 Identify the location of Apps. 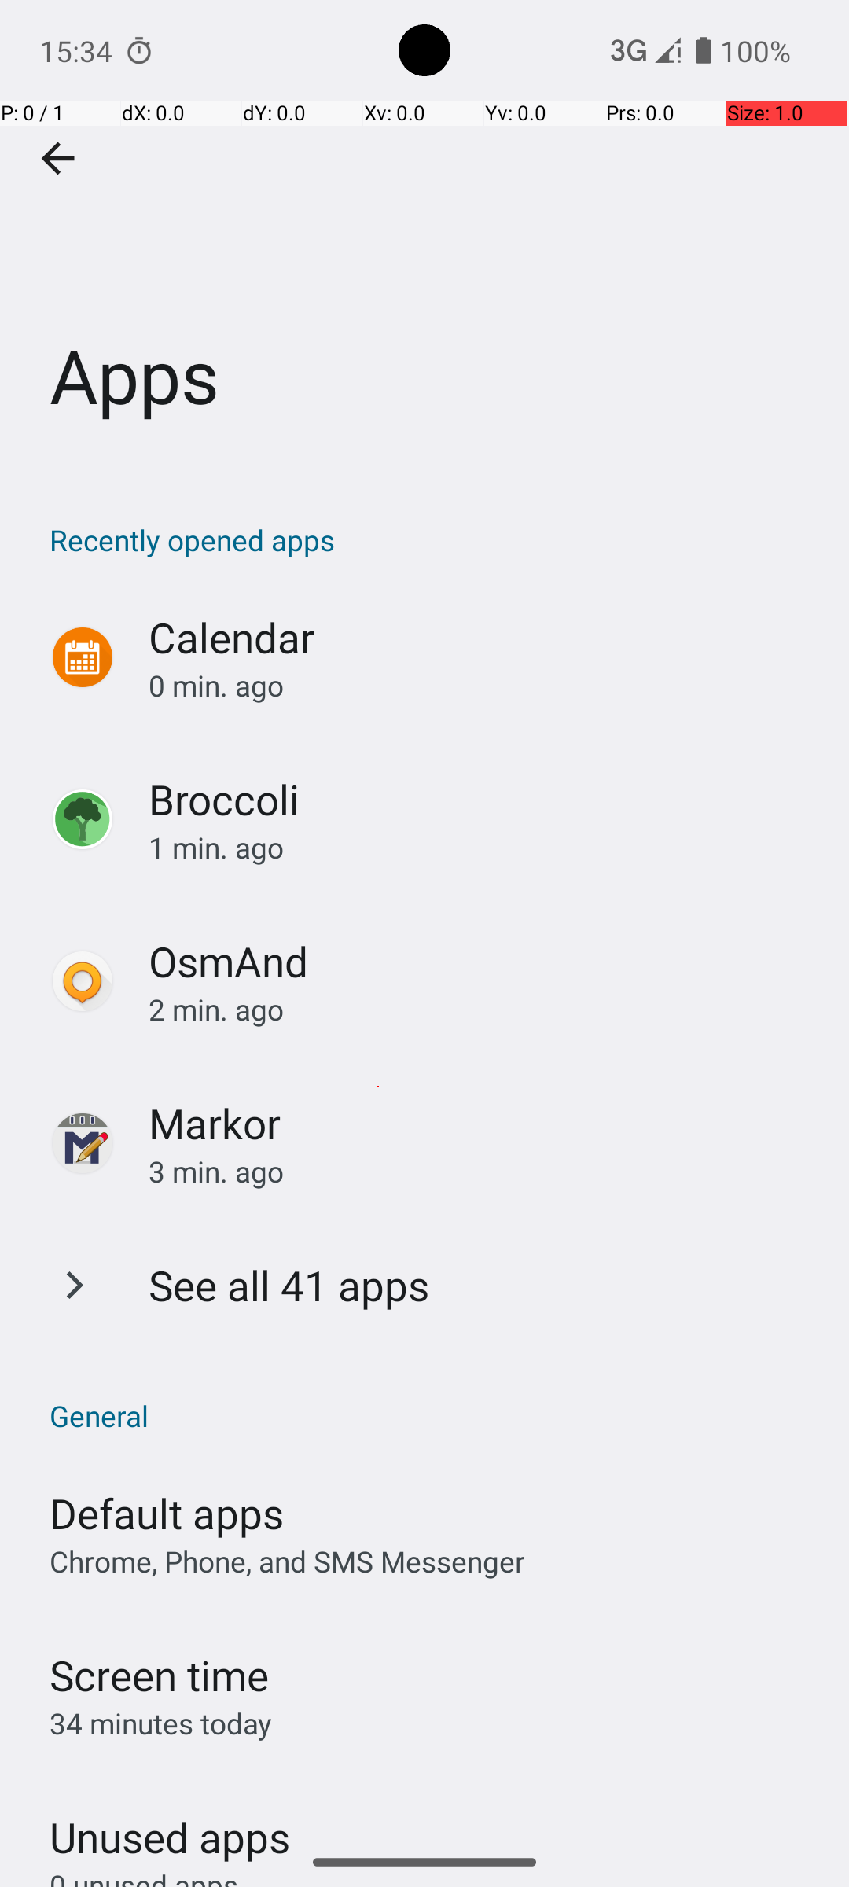
(424, 235).